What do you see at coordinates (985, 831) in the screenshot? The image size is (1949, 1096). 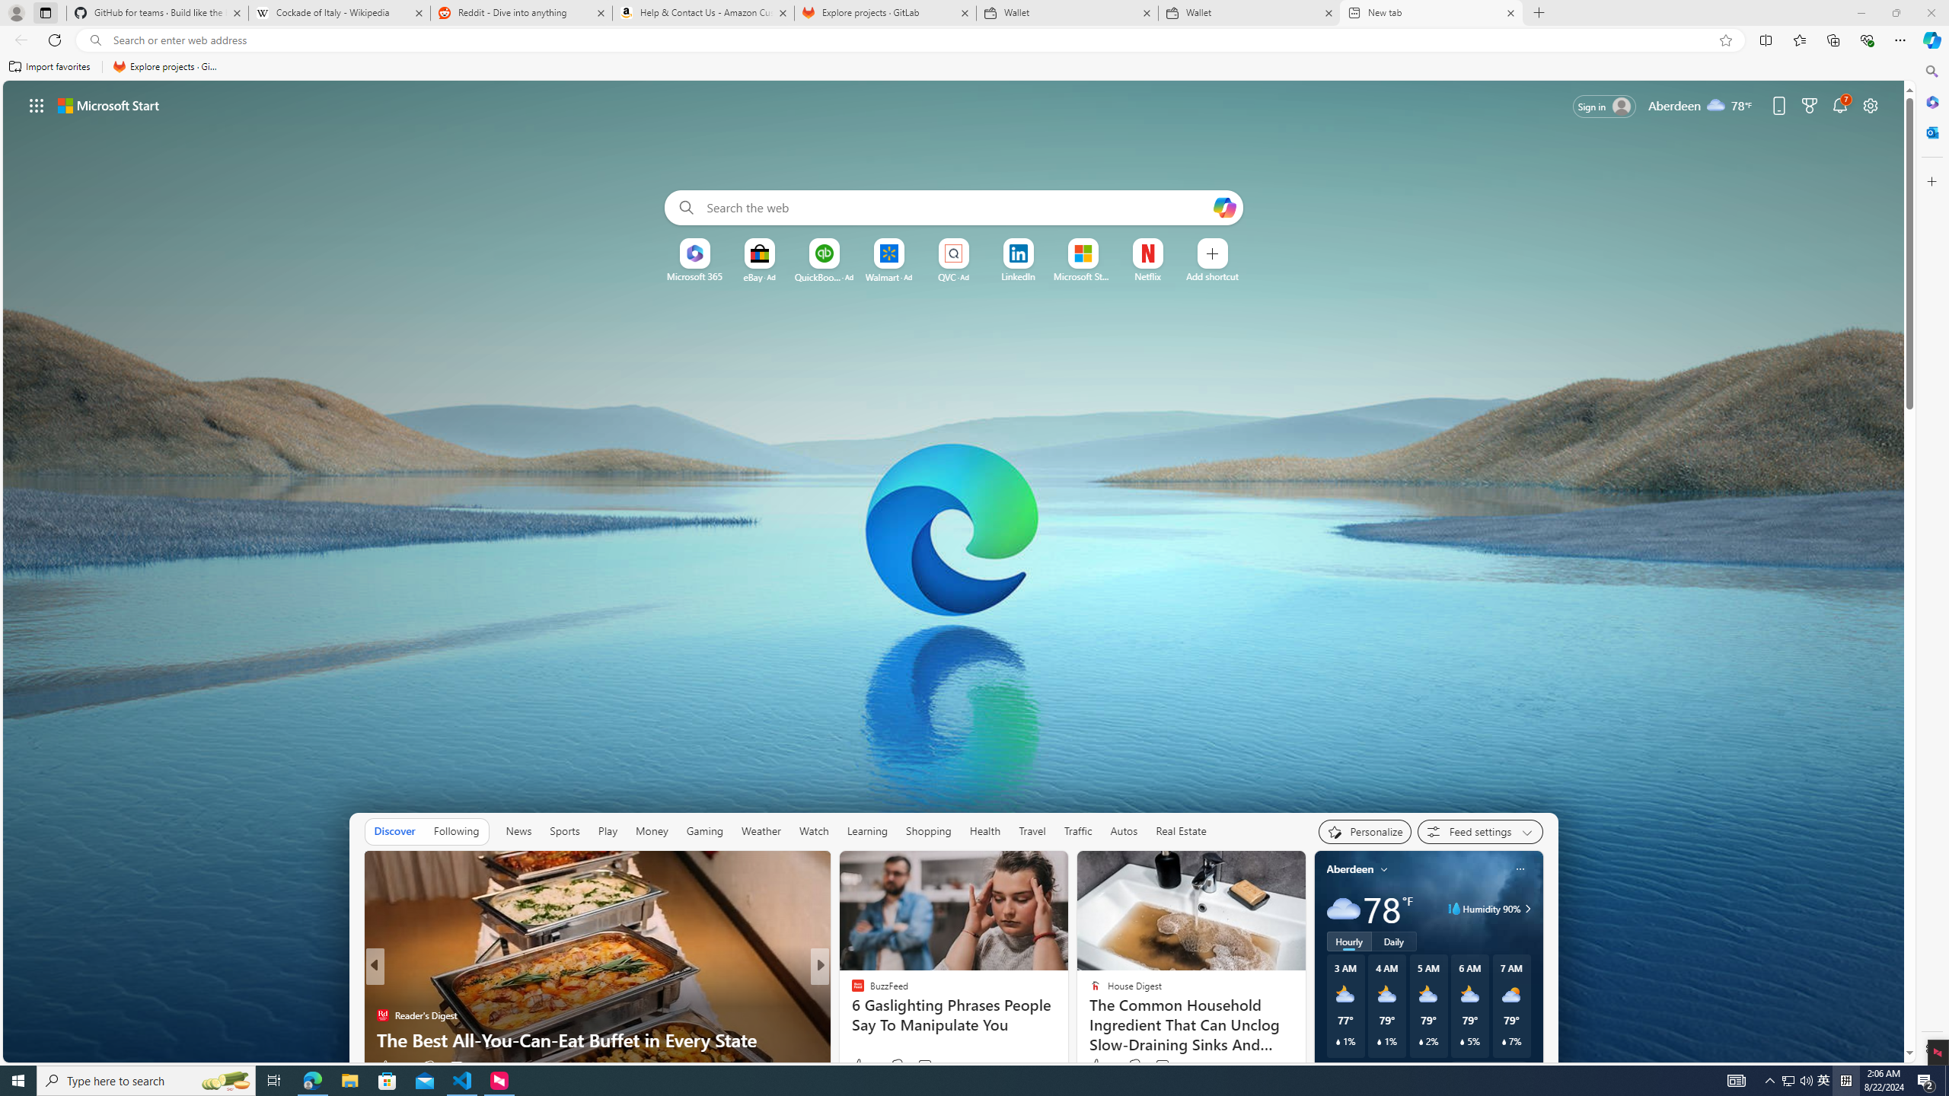 I see `Health` at bounding box center [985, 831].